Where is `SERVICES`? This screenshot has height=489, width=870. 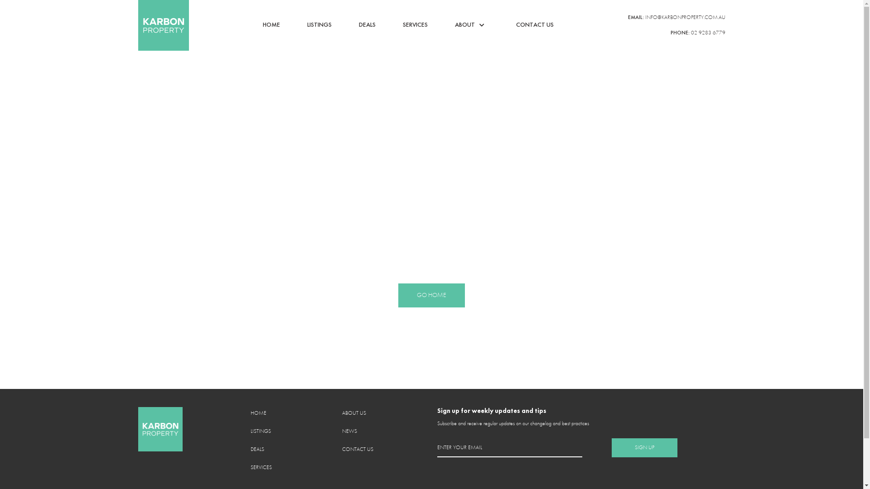 SERVICES is located at coordinates (415, 25).